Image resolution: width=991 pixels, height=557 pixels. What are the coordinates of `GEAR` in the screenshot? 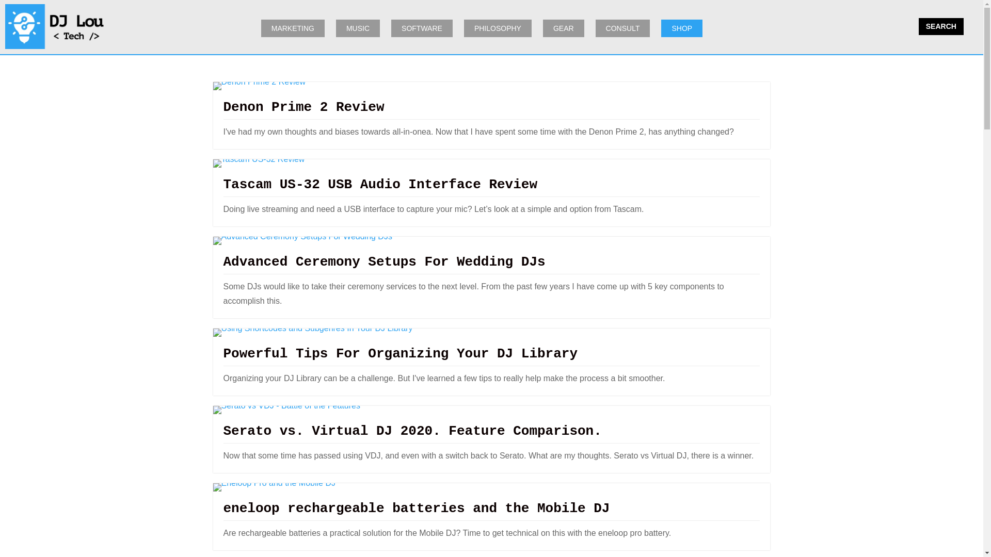 It's located at (564, 28).